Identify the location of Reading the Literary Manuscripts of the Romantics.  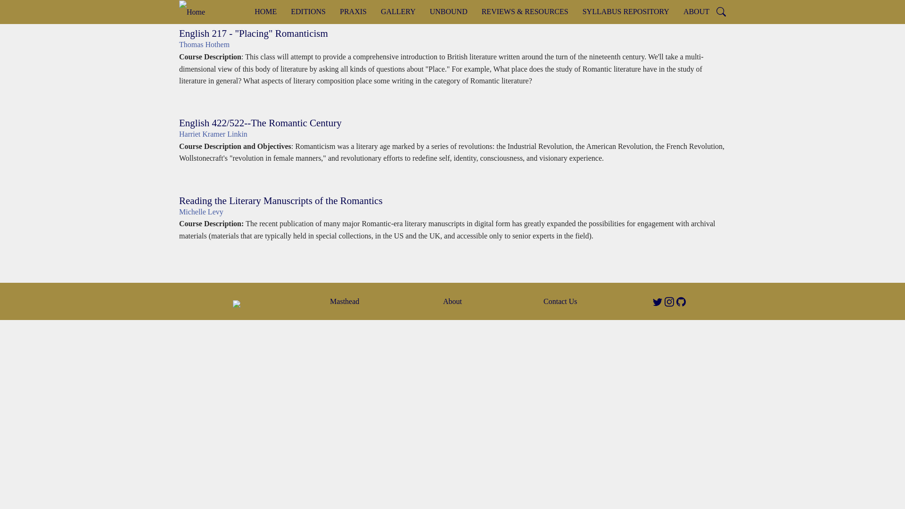
(281, 201).